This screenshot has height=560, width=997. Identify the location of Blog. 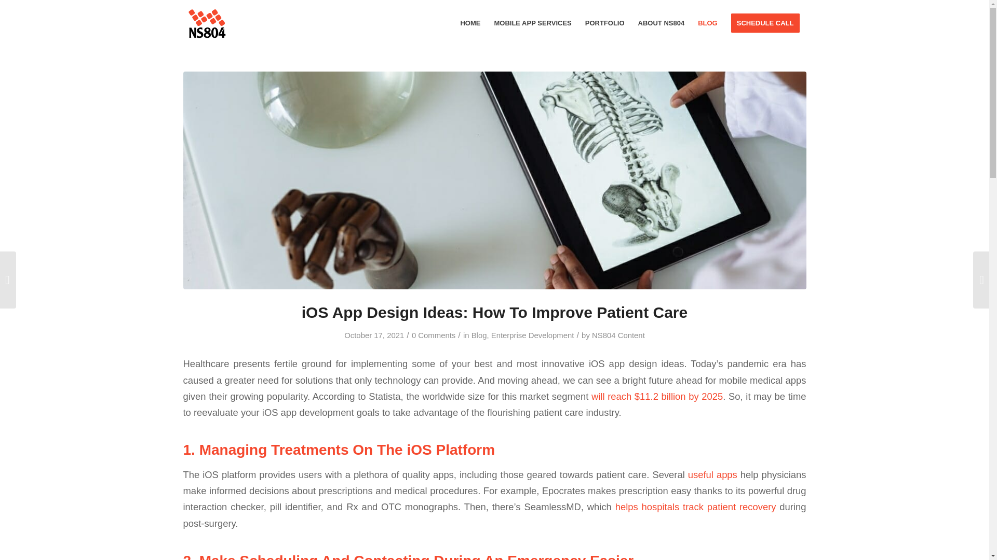
(479, 335).